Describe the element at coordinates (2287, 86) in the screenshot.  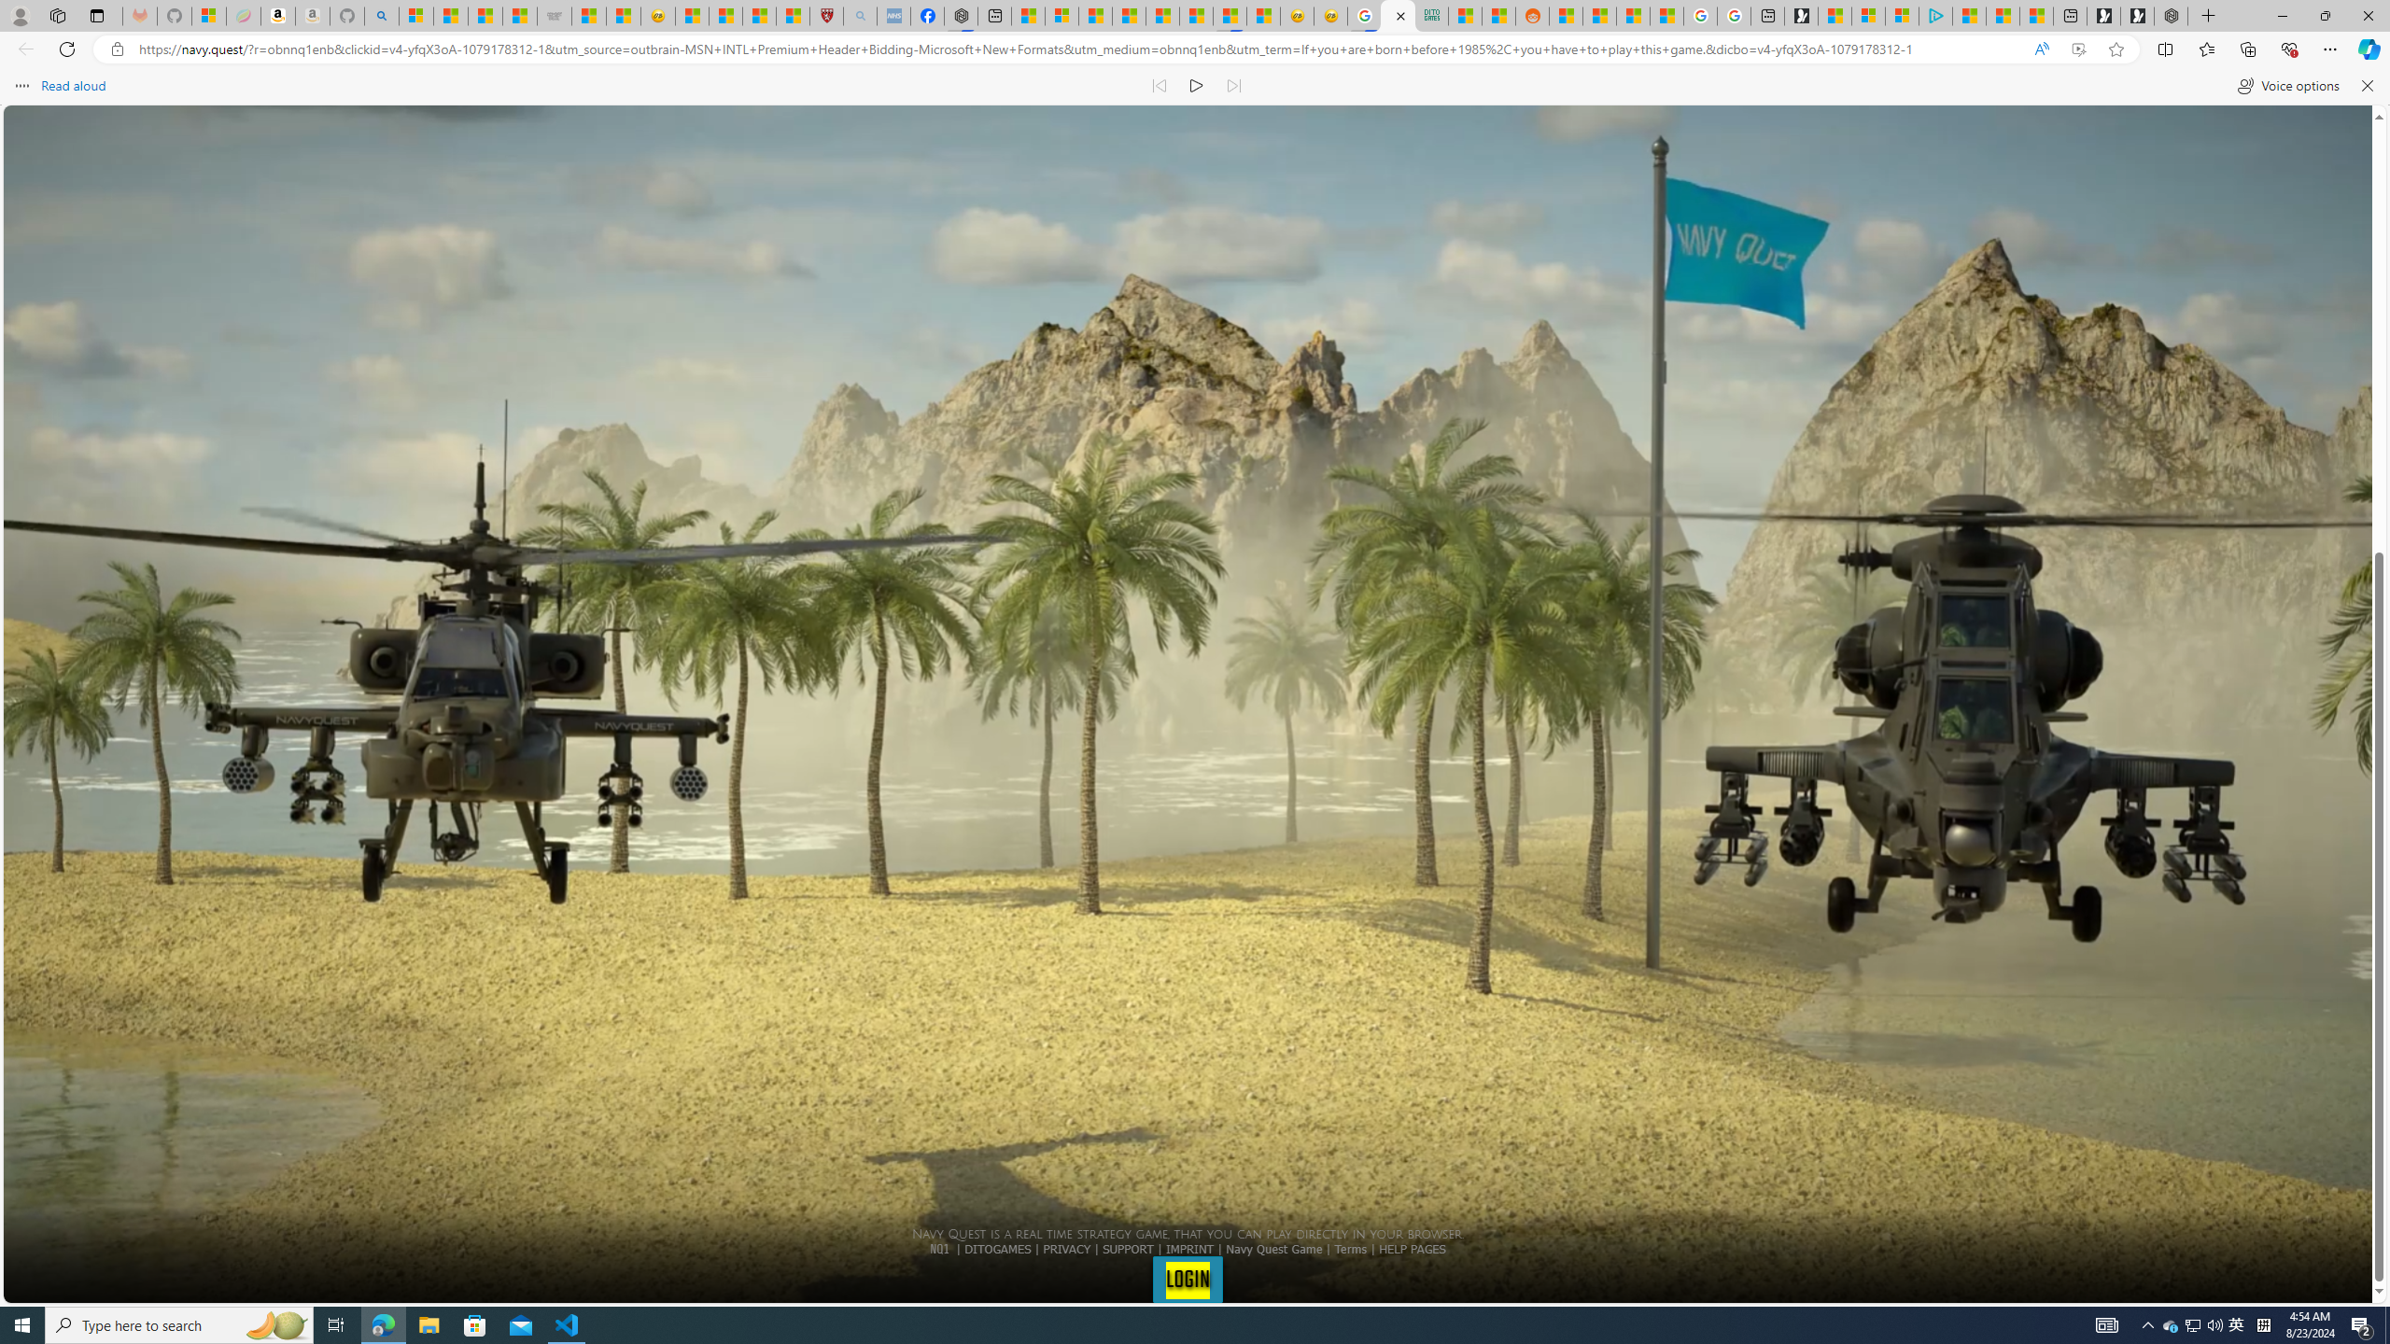
I see `Voice options` at that location.